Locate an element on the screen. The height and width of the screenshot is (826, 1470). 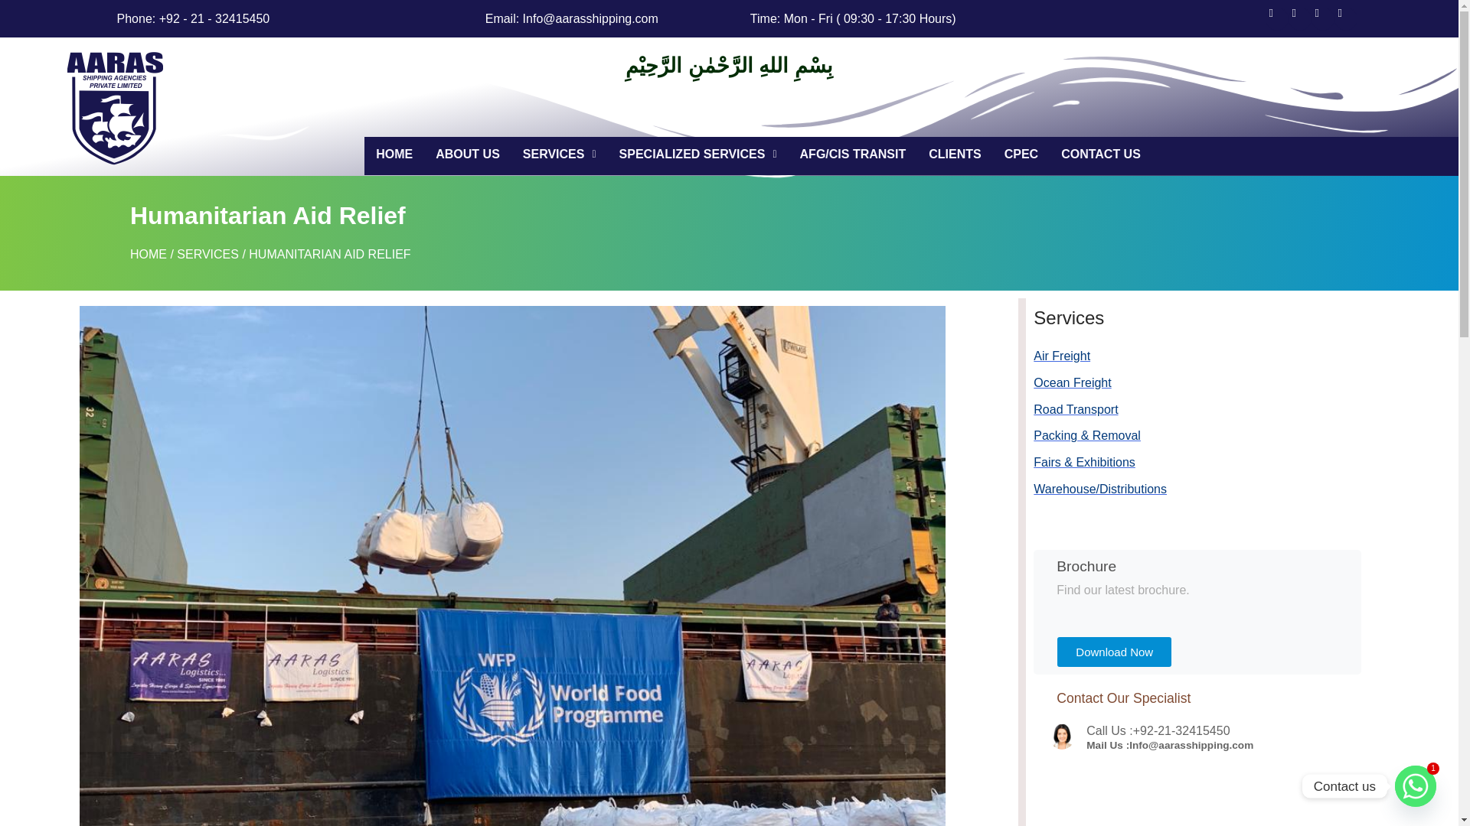
Air Freight is located at coordinates (1238, 356).